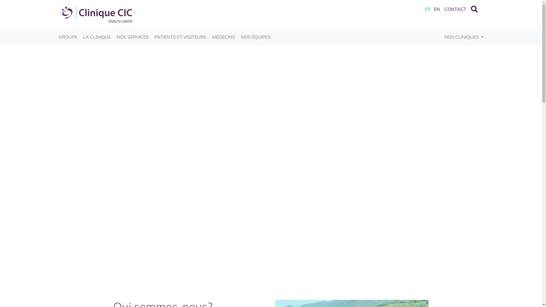 The width and height of the screenshot is (546, 307). Describe the element at coordinates (68, 37) in the screenshot. I see `GROUPE
(CURRENT)` at that location.